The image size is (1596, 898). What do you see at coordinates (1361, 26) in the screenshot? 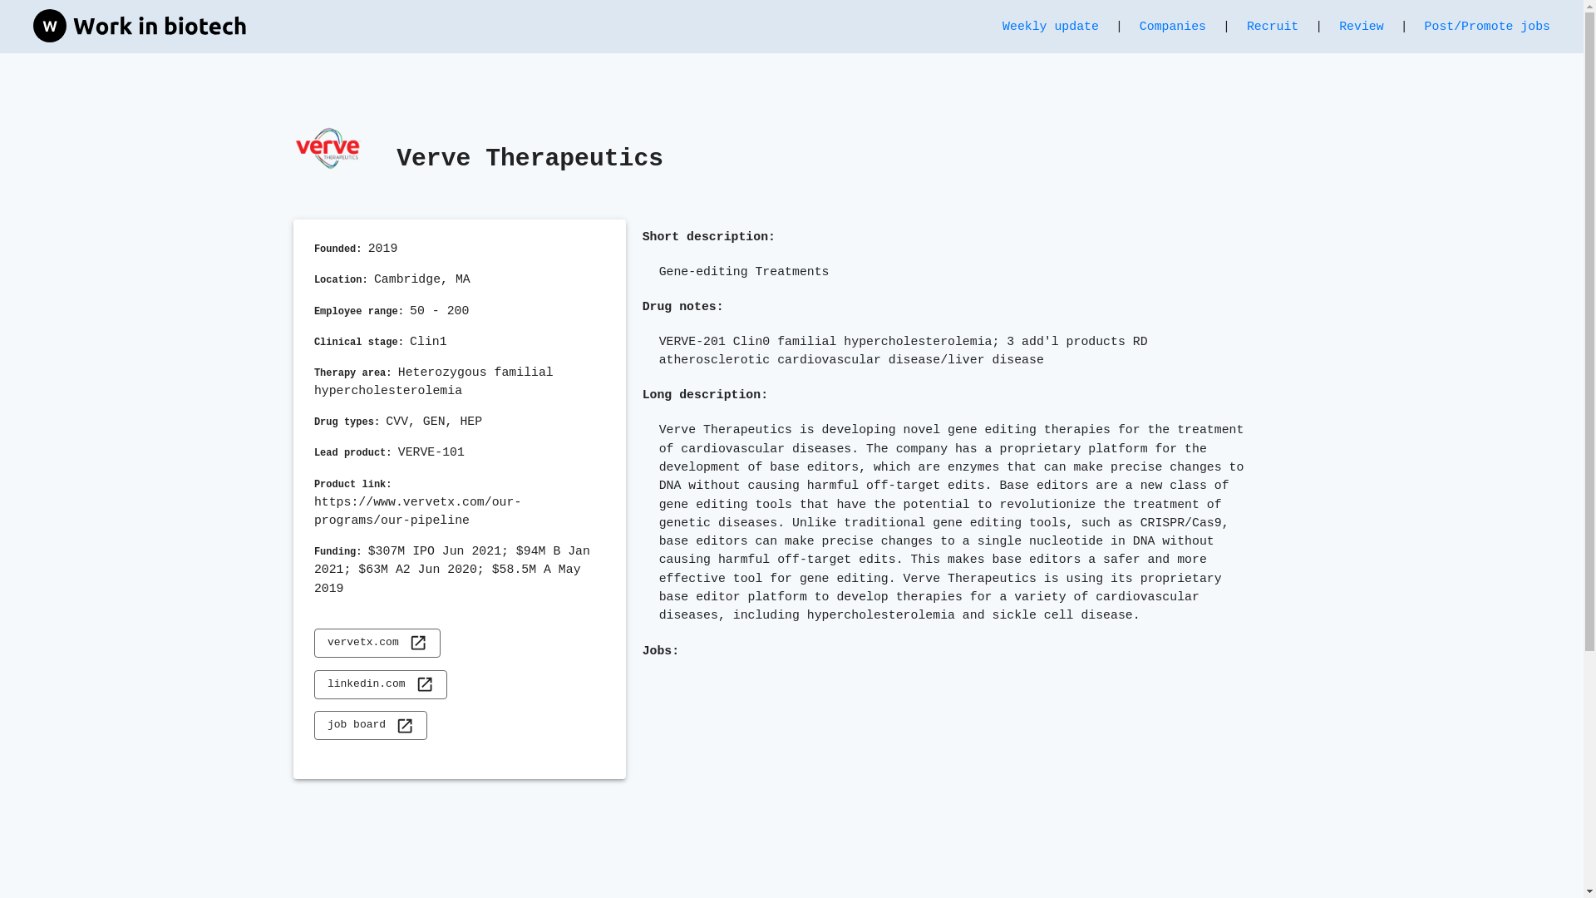
I see `Review` at bounding box center [1361, 26].